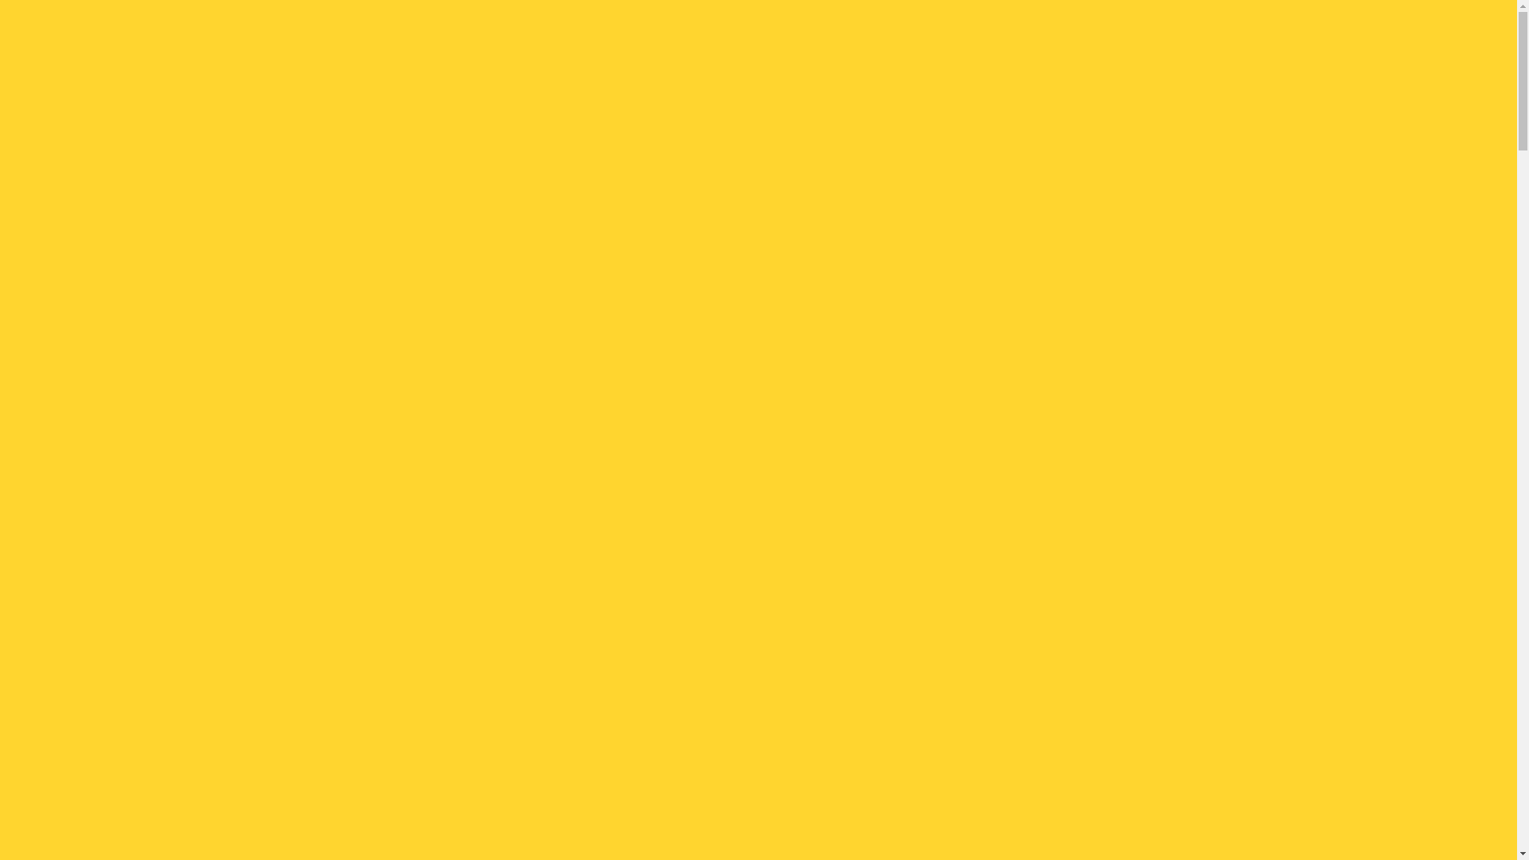 The image size is (1529, 860). Describe the element at coordinates (753, 331) in the screenshot. I see `Advertisement` at that location.